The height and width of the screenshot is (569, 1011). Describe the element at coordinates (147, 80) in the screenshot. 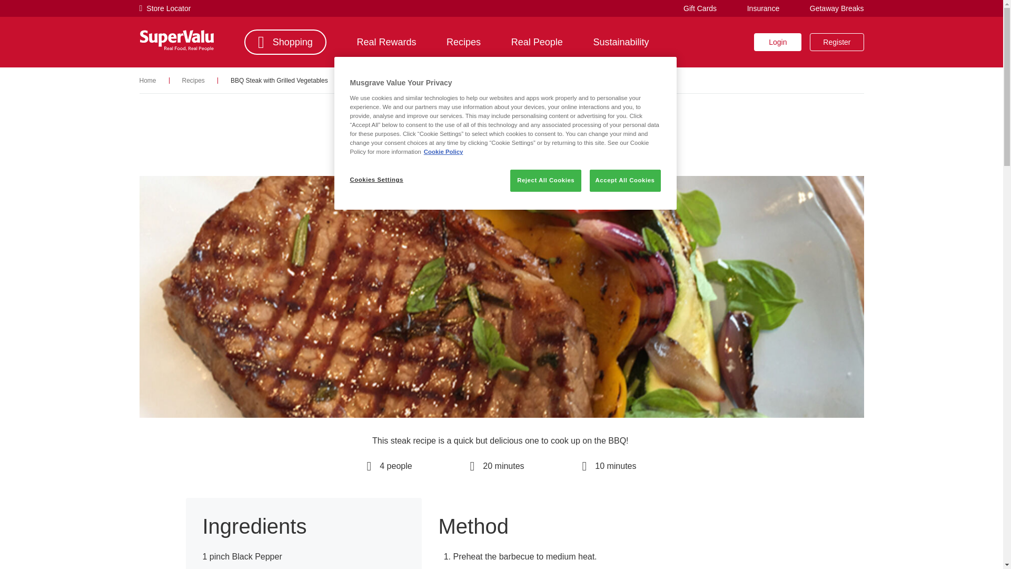

I see `Home` at that location.